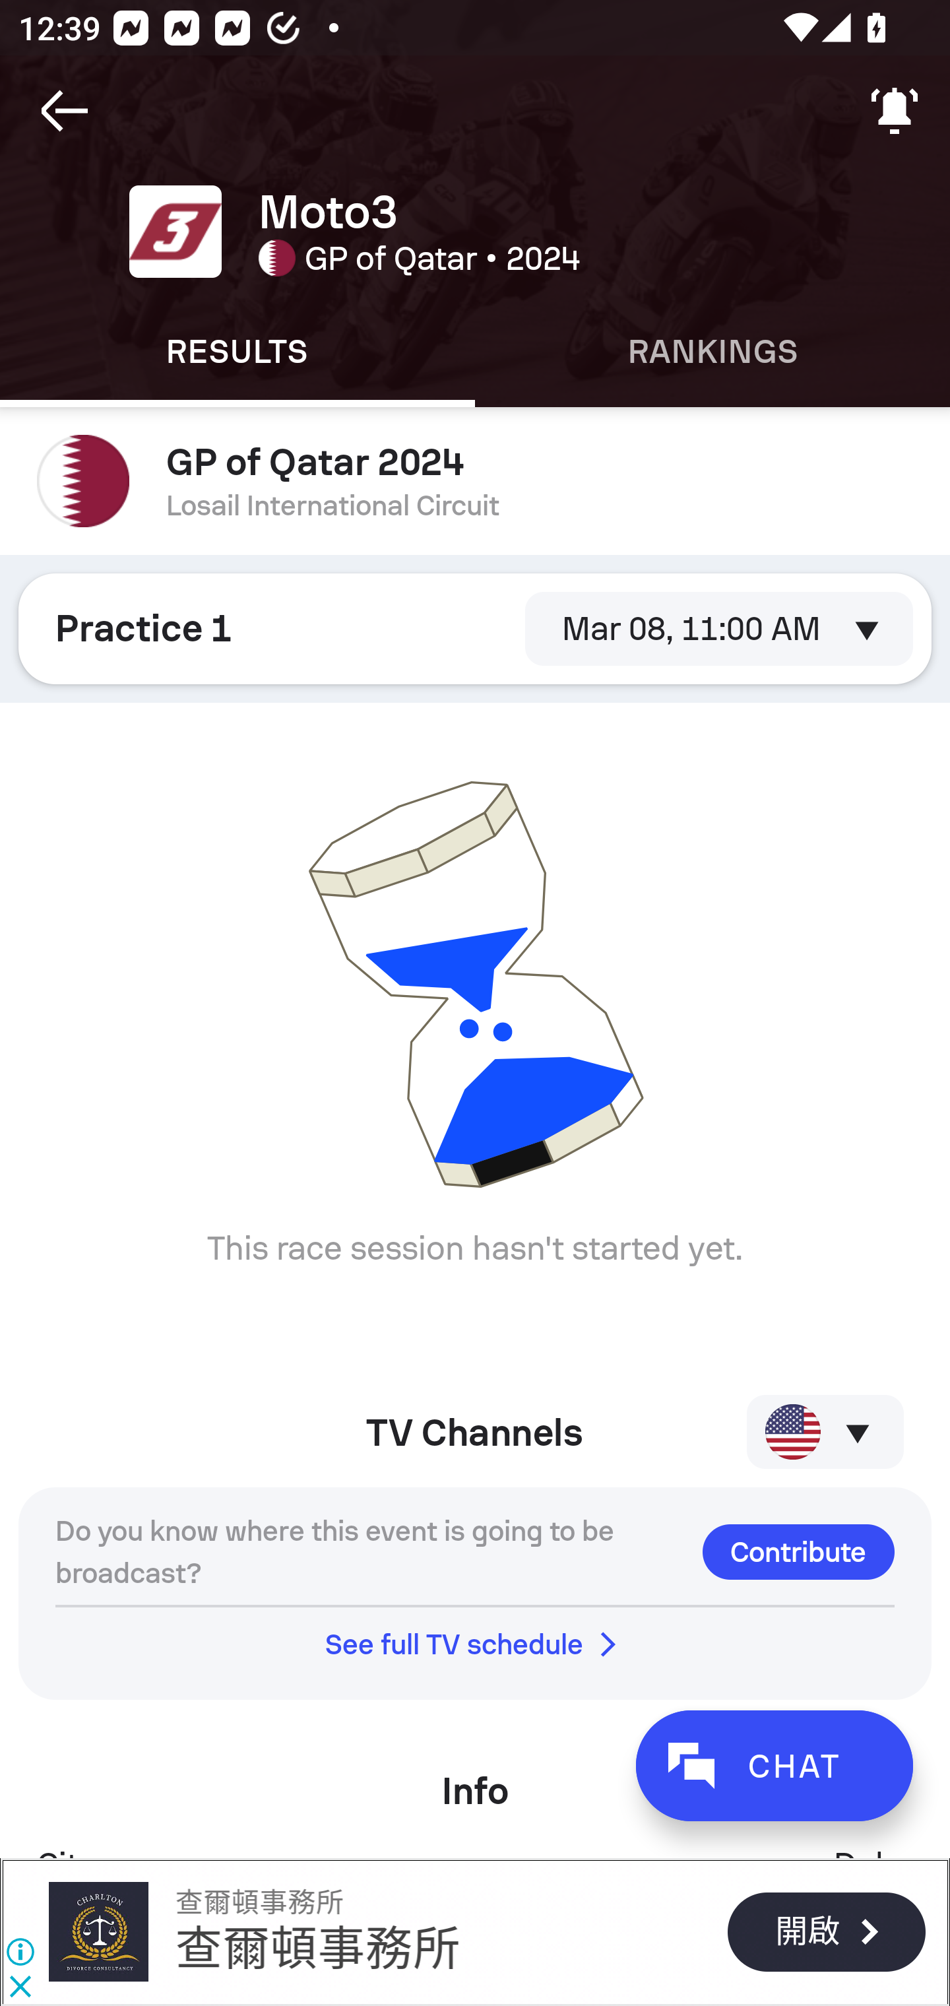  What do you see at coordinates (318, 1949) in the screenshot?
I see `查爾頓事務所` at bounding box center [318, 1949].